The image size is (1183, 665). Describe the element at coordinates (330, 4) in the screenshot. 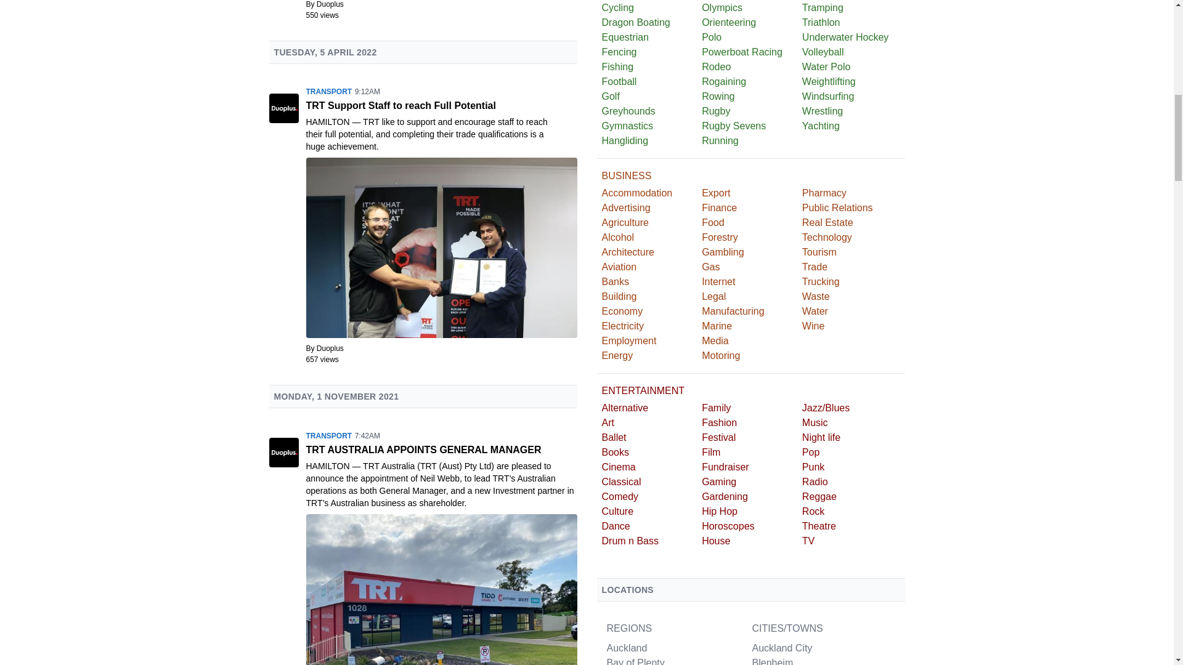

I see `Duoplus` at that location.